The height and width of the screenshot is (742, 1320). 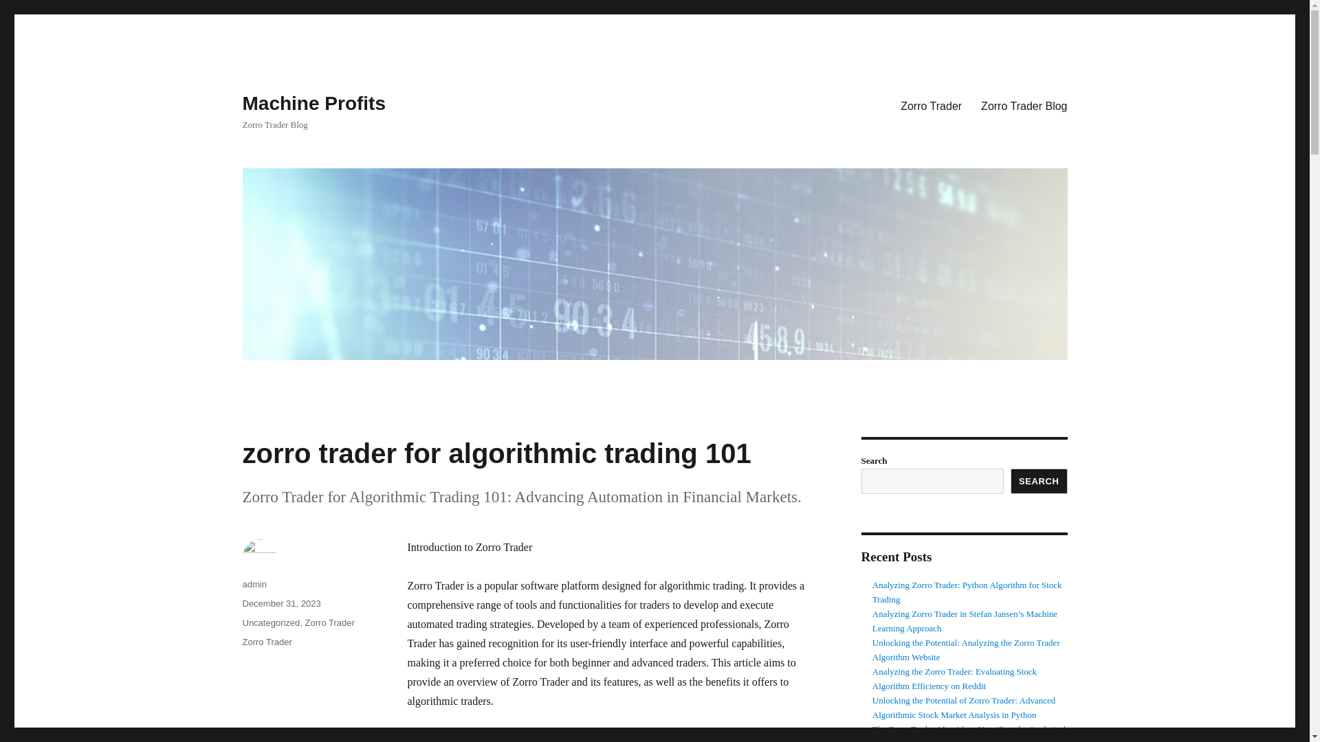 What do you see at coordinates (931, 105) in the screenshot?
I see `Zorro Trader` at bounding box center [931, 105].